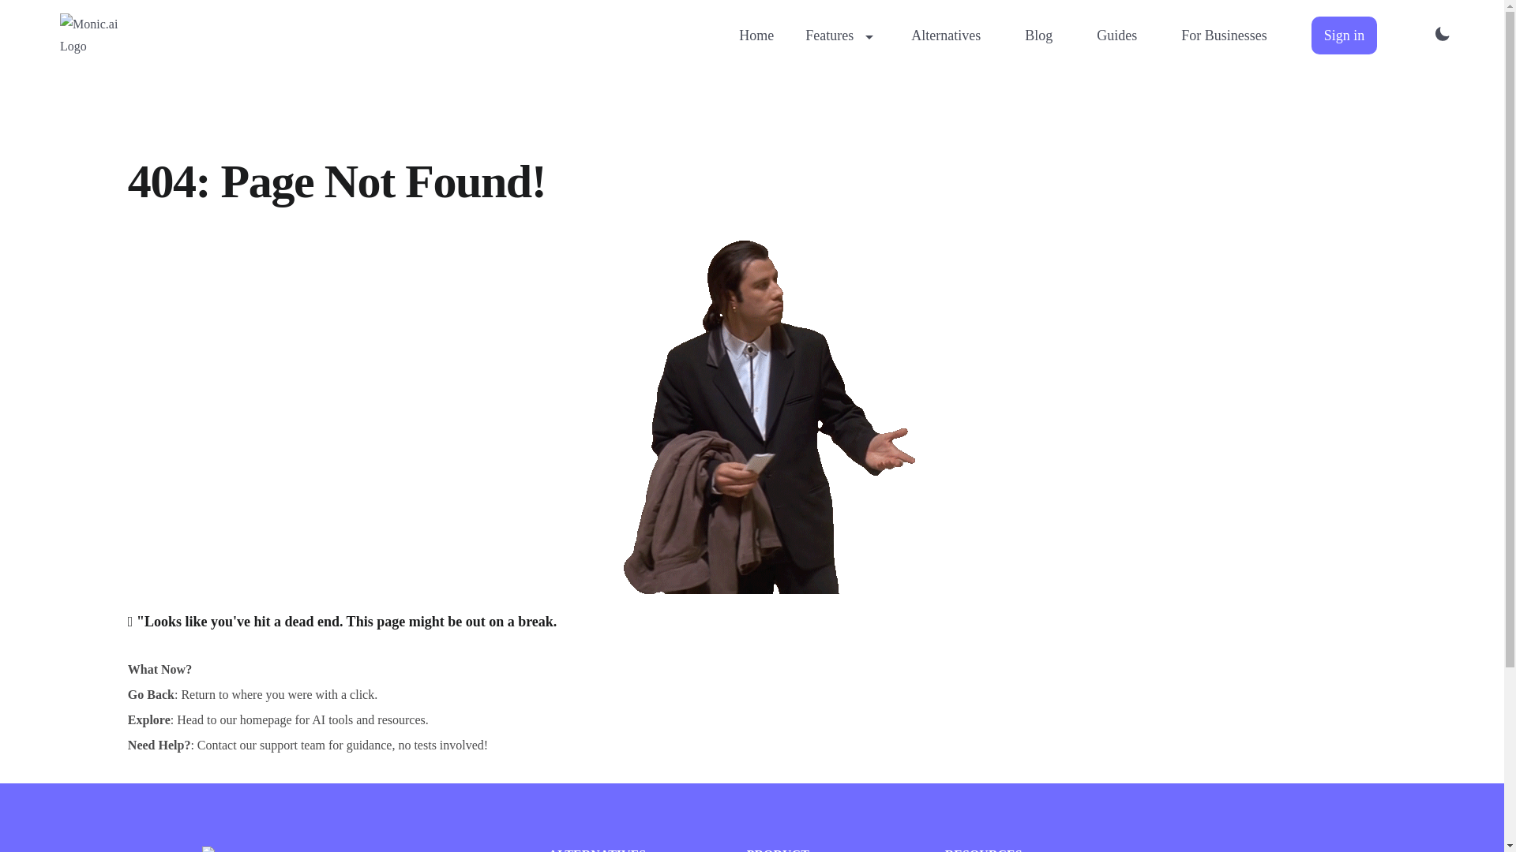  What do you see at coordinates (945, 35) in the screenshot?
I see `Alternatives` at bounding box center [945, 35].